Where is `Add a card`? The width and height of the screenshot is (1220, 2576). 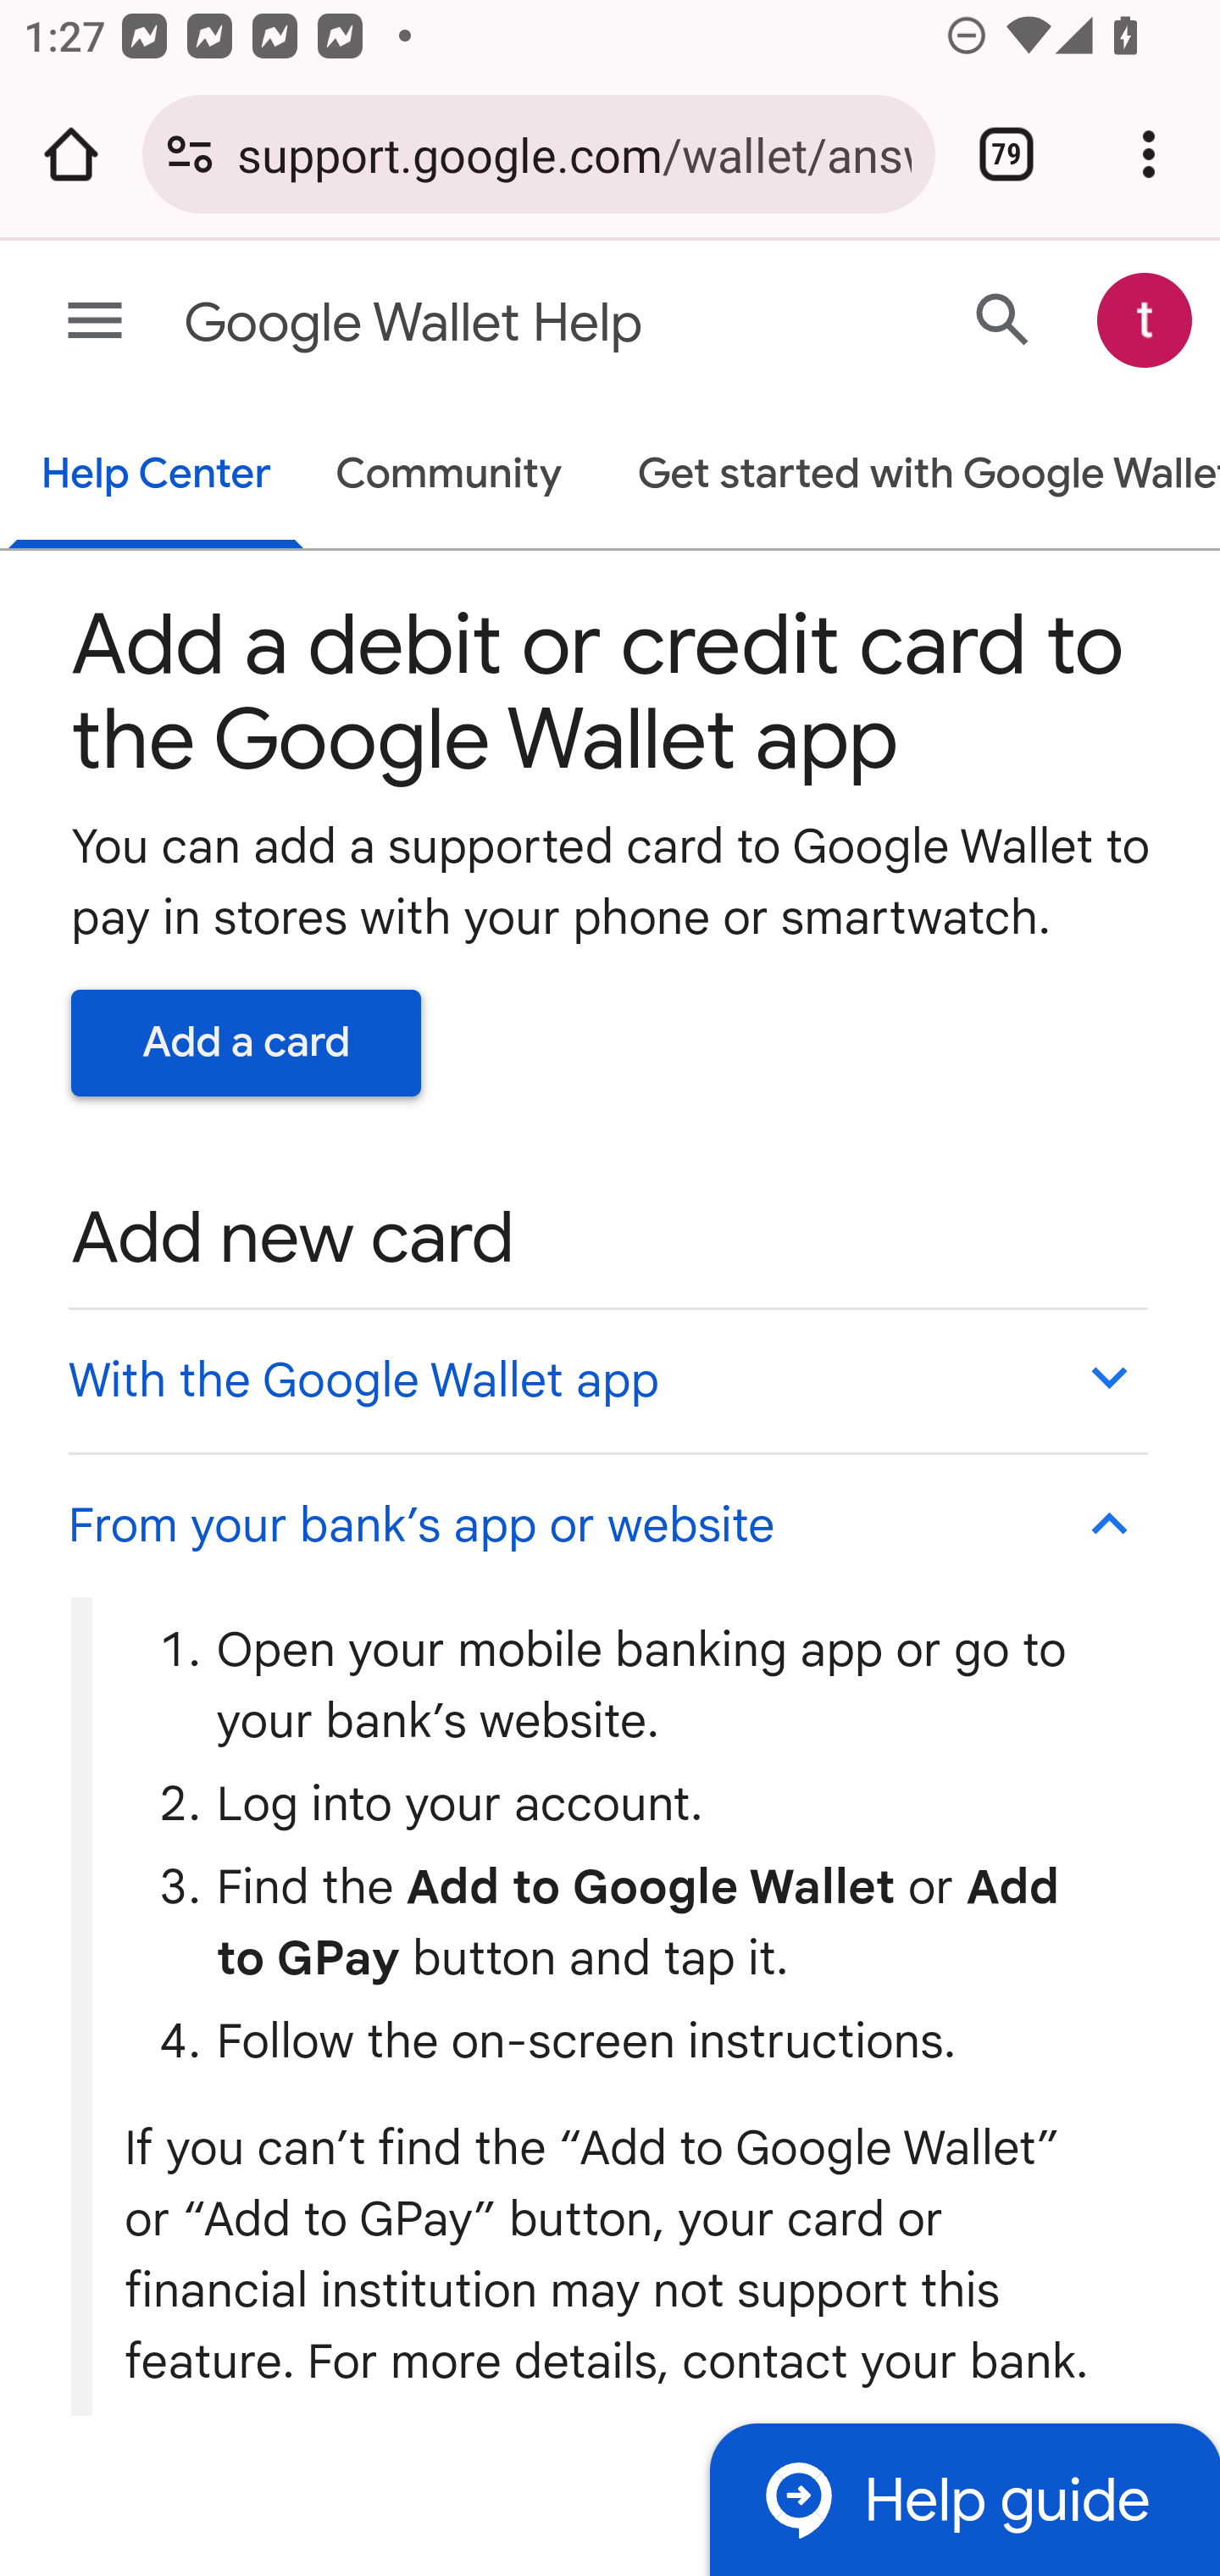
Add a card is located at coordinates (247, 1042).